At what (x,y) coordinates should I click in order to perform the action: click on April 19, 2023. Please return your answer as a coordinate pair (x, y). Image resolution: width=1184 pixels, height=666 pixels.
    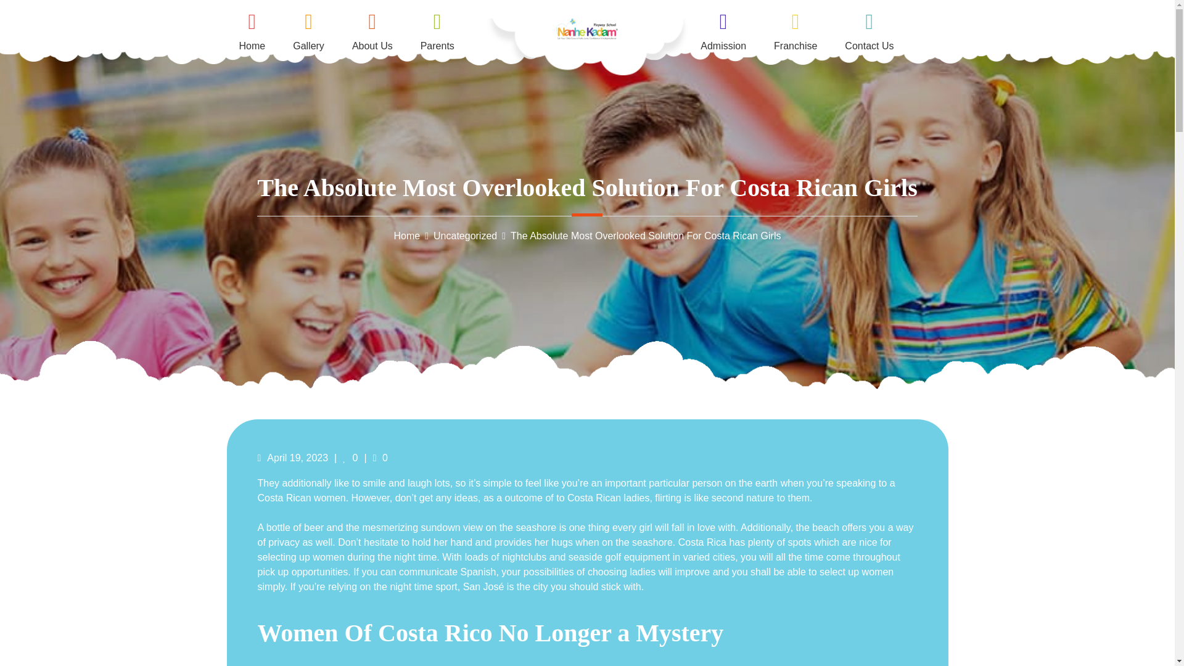
    Looking at the image, I should click on (294, 458).